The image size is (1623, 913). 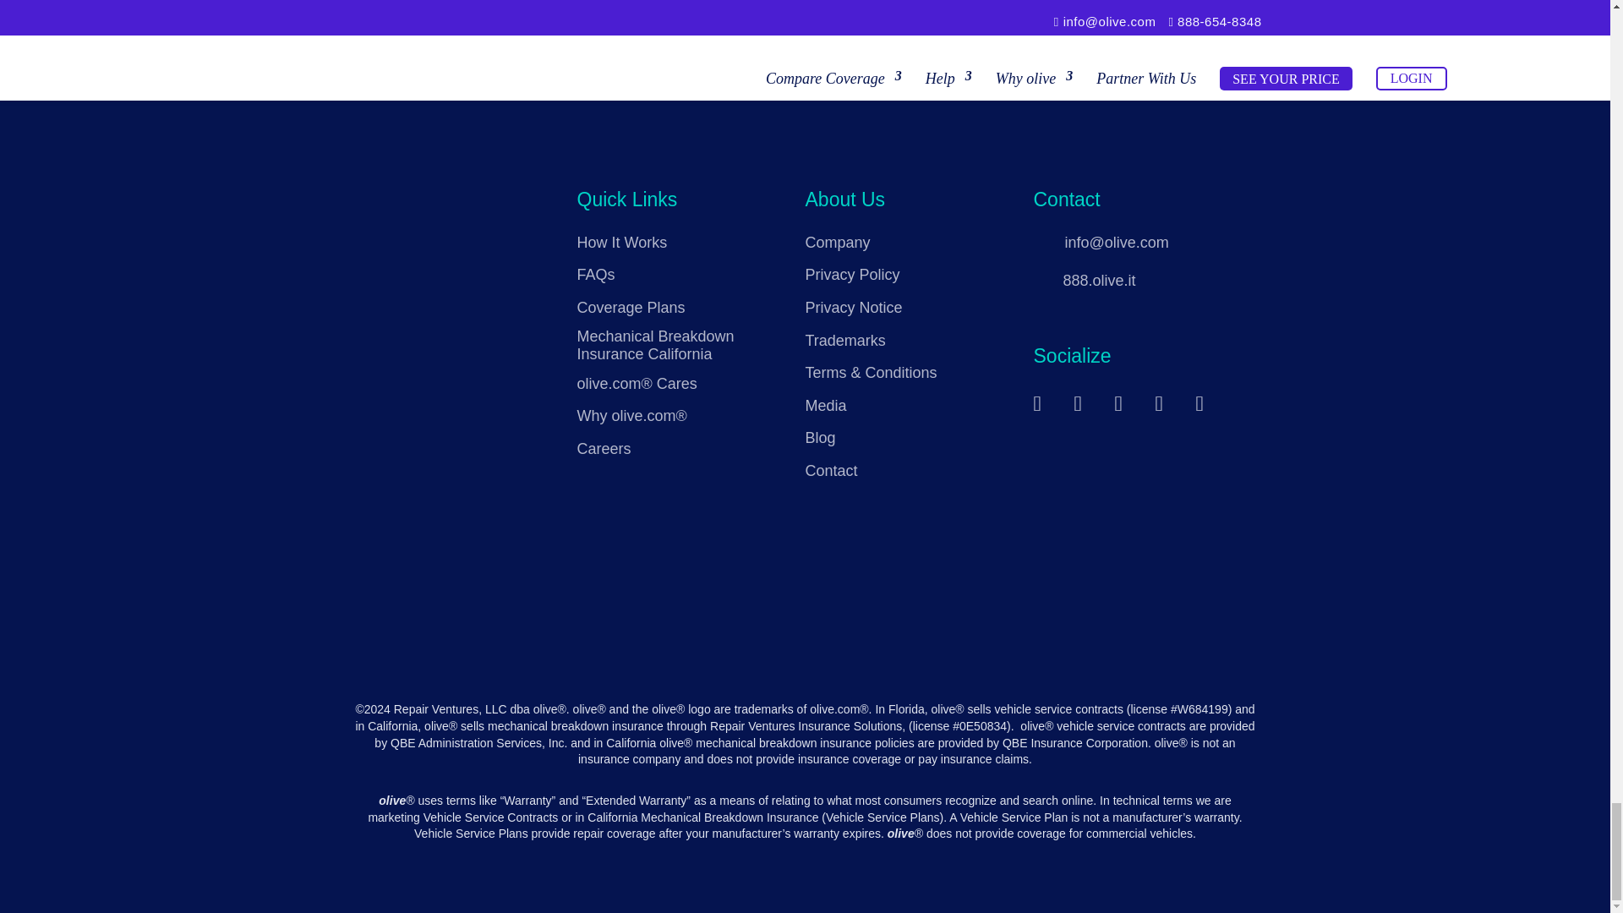 I want to click on Follow on Youtube, so click(x=1211, y=399).